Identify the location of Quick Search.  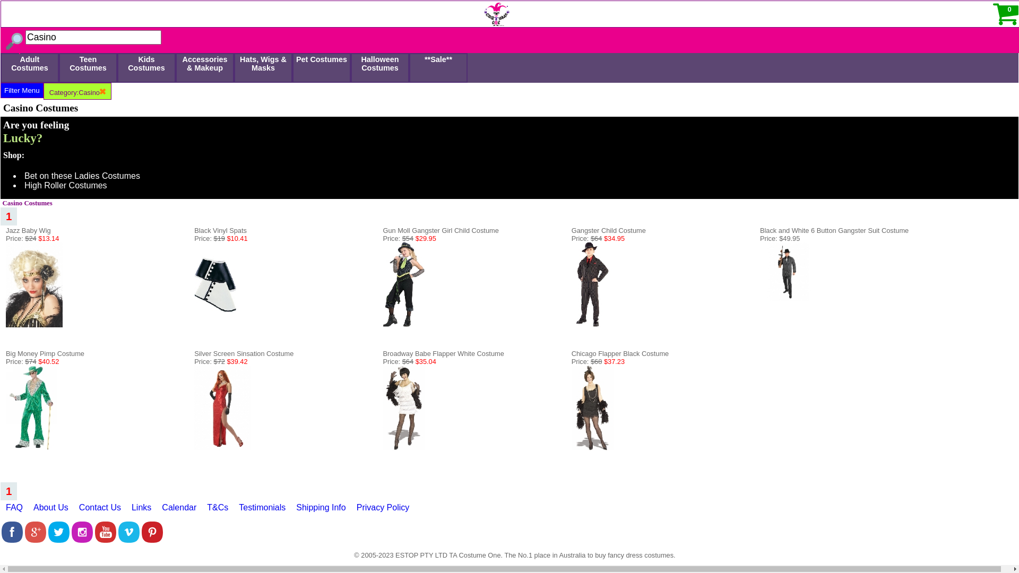
(25, 5).